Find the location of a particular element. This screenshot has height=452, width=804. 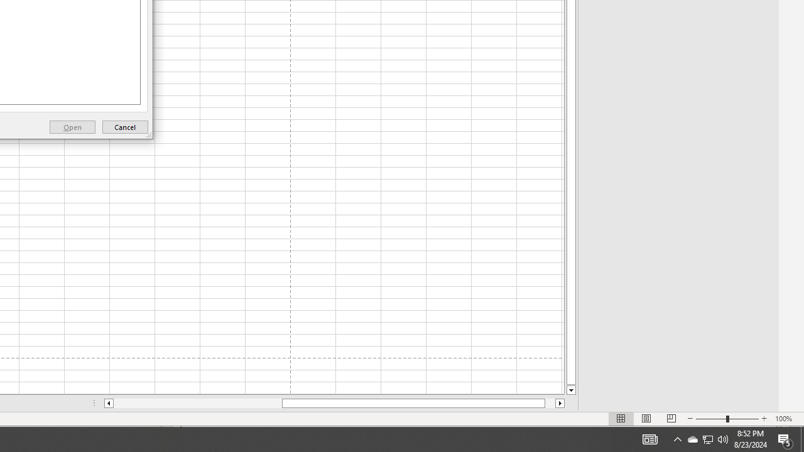

Open is located at coordinates (73, 127).